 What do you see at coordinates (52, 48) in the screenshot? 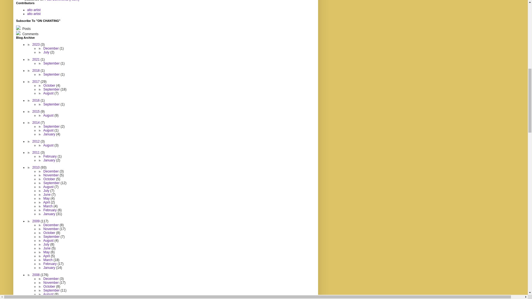
I see `December` at bounding box center [52, 48].